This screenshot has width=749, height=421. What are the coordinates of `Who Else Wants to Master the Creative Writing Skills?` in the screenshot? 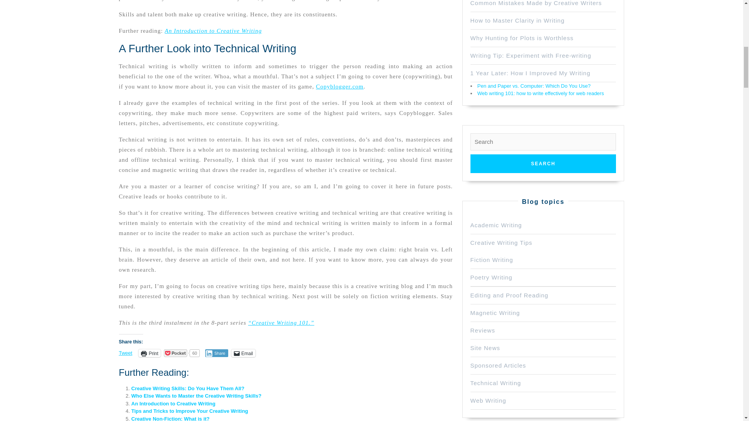 It's located at (196, 395).